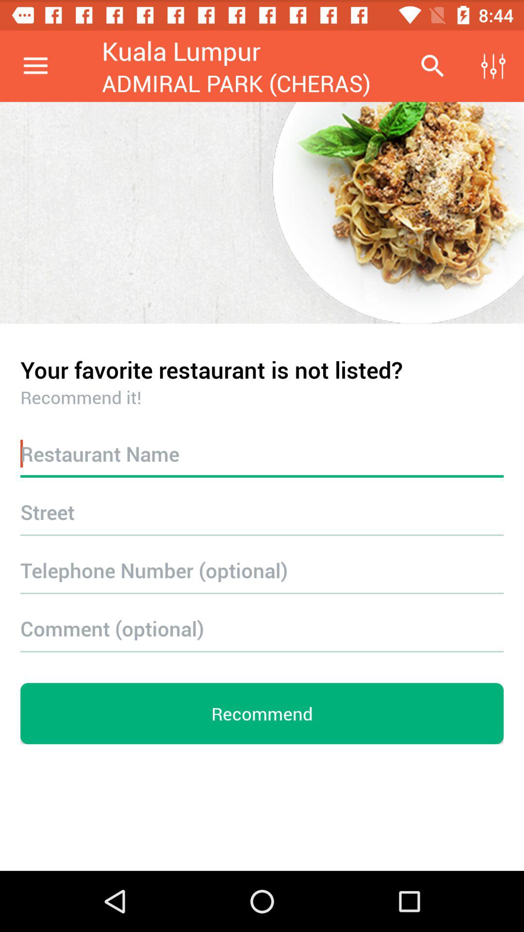 This screenshot has height=932, width=524. What do you see at coordinates (262, 512) in the screenshot?
I see `put street` at bounding box center [262, 512].